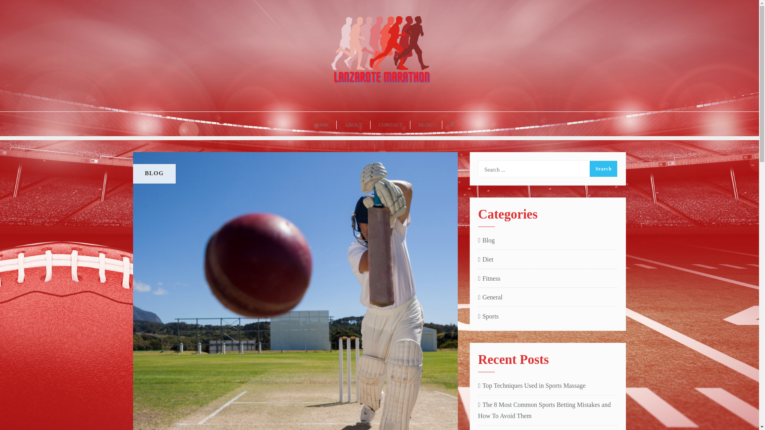  What do you see at coordinates (390, 124) in the screenshot?
I see `CONTACT` at bounding box center [390, 124].